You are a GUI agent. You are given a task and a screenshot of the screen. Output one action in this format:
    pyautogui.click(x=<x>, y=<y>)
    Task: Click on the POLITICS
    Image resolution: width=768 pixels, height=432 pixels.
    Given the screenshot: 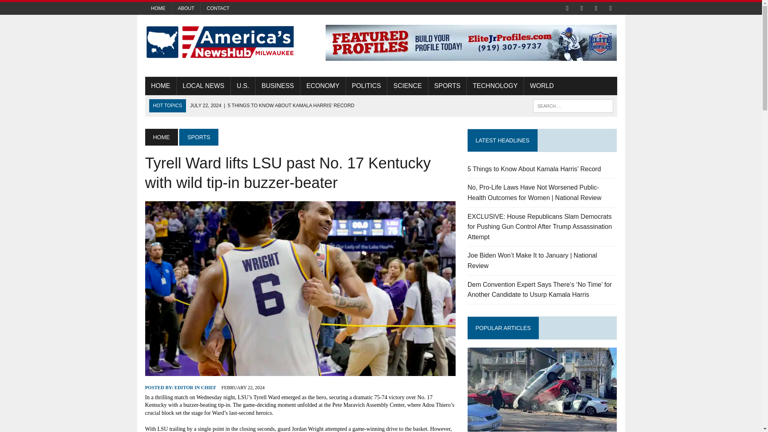 What is the action you would take?
    pyautogui.click(x=366, y=86)
    